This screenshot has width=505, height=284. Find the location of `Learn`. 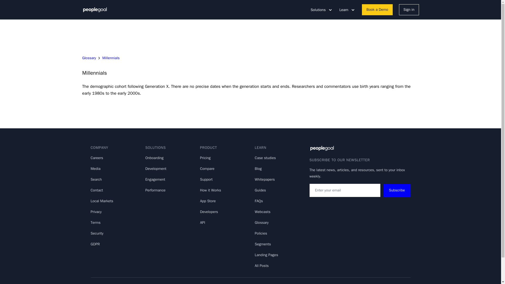

Learn is located at coordinates (347, 10).